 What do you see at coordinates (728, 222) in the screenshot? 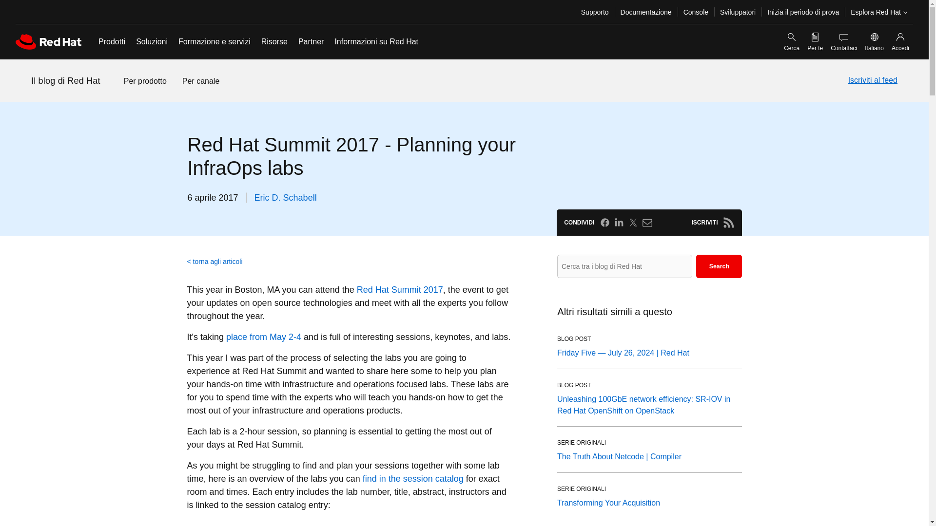
I see `Iscriviti` at bounding box center [728, 222].